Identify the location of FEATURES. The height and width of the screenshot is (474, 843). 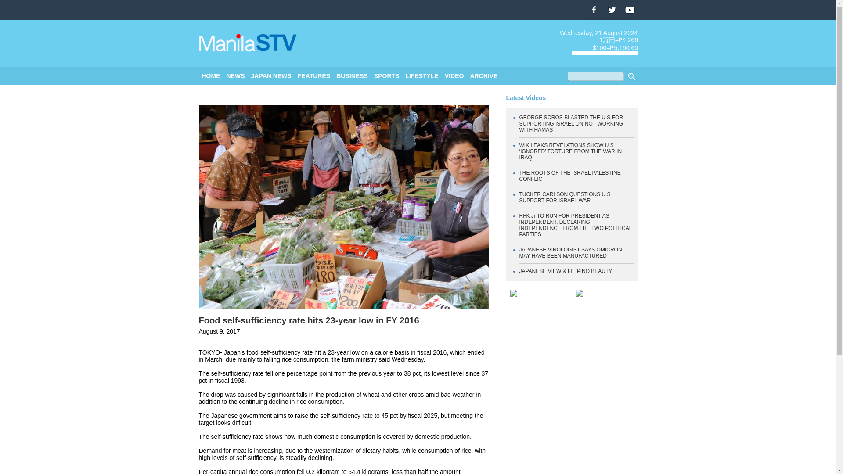
(313, 76).